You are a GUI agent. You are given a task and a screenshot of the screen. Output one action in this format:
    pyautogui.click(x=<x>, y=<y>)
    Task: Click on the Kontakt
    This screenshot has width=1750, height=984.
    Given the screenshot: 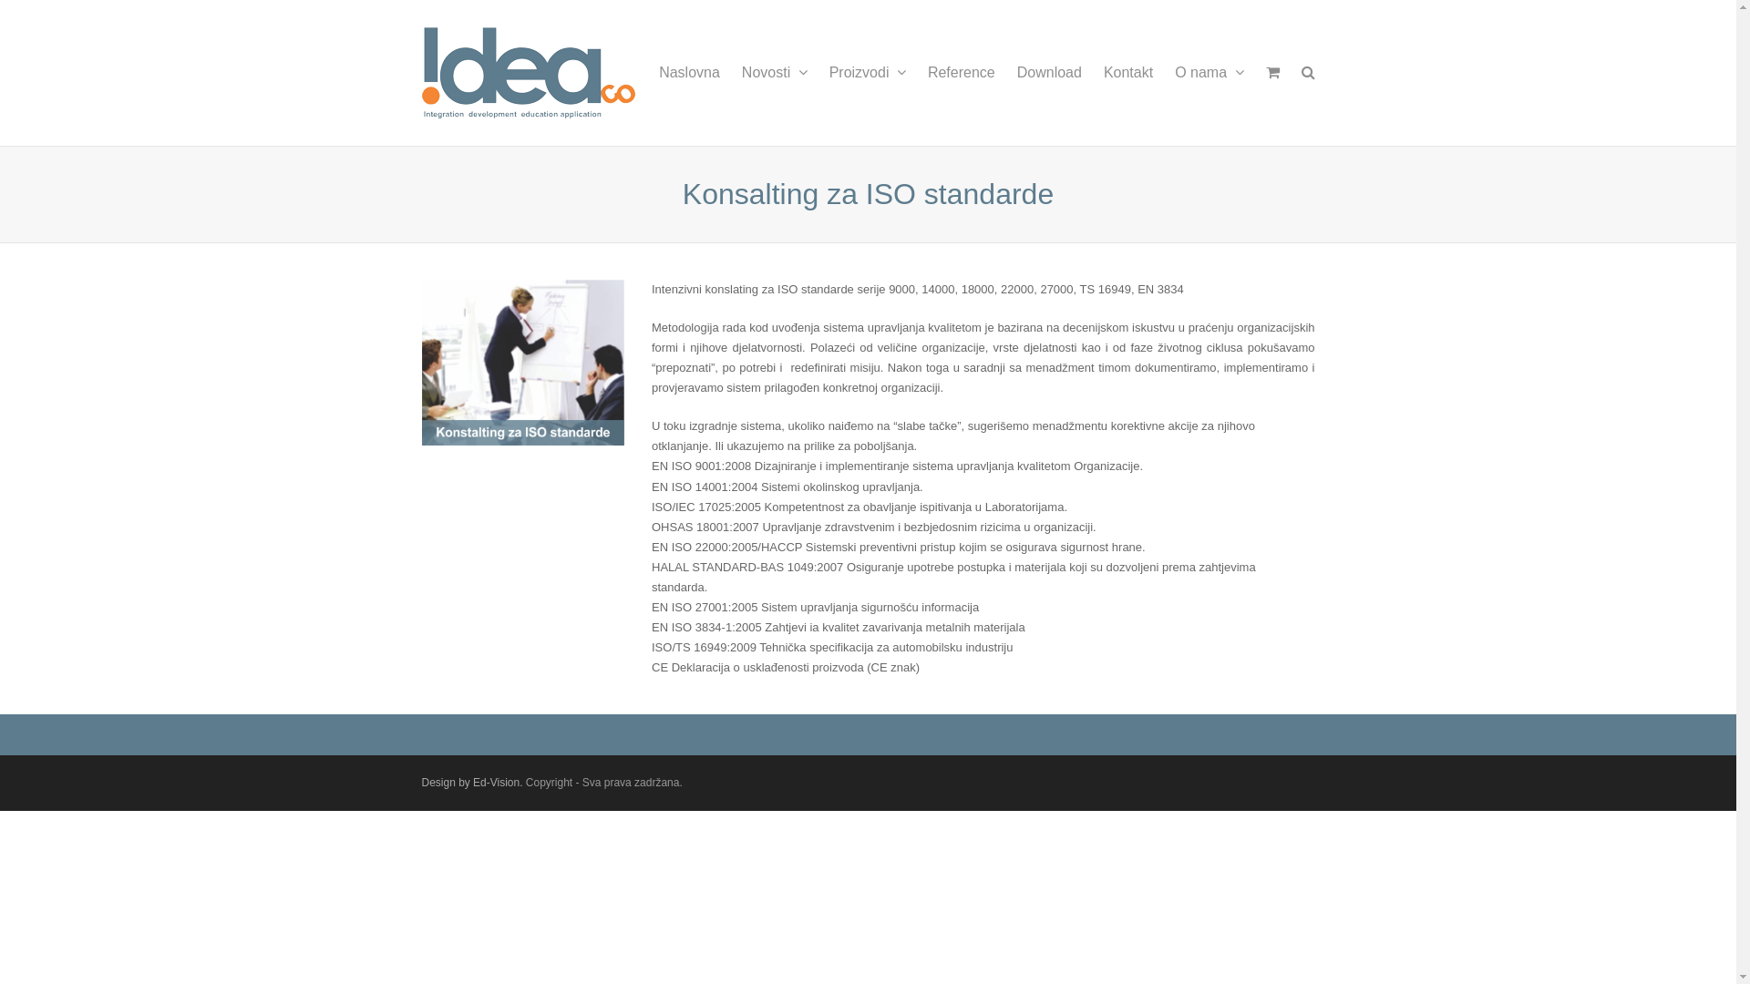 What is the action you would take?
    pyautogui.click(x=1128, y=73)
    